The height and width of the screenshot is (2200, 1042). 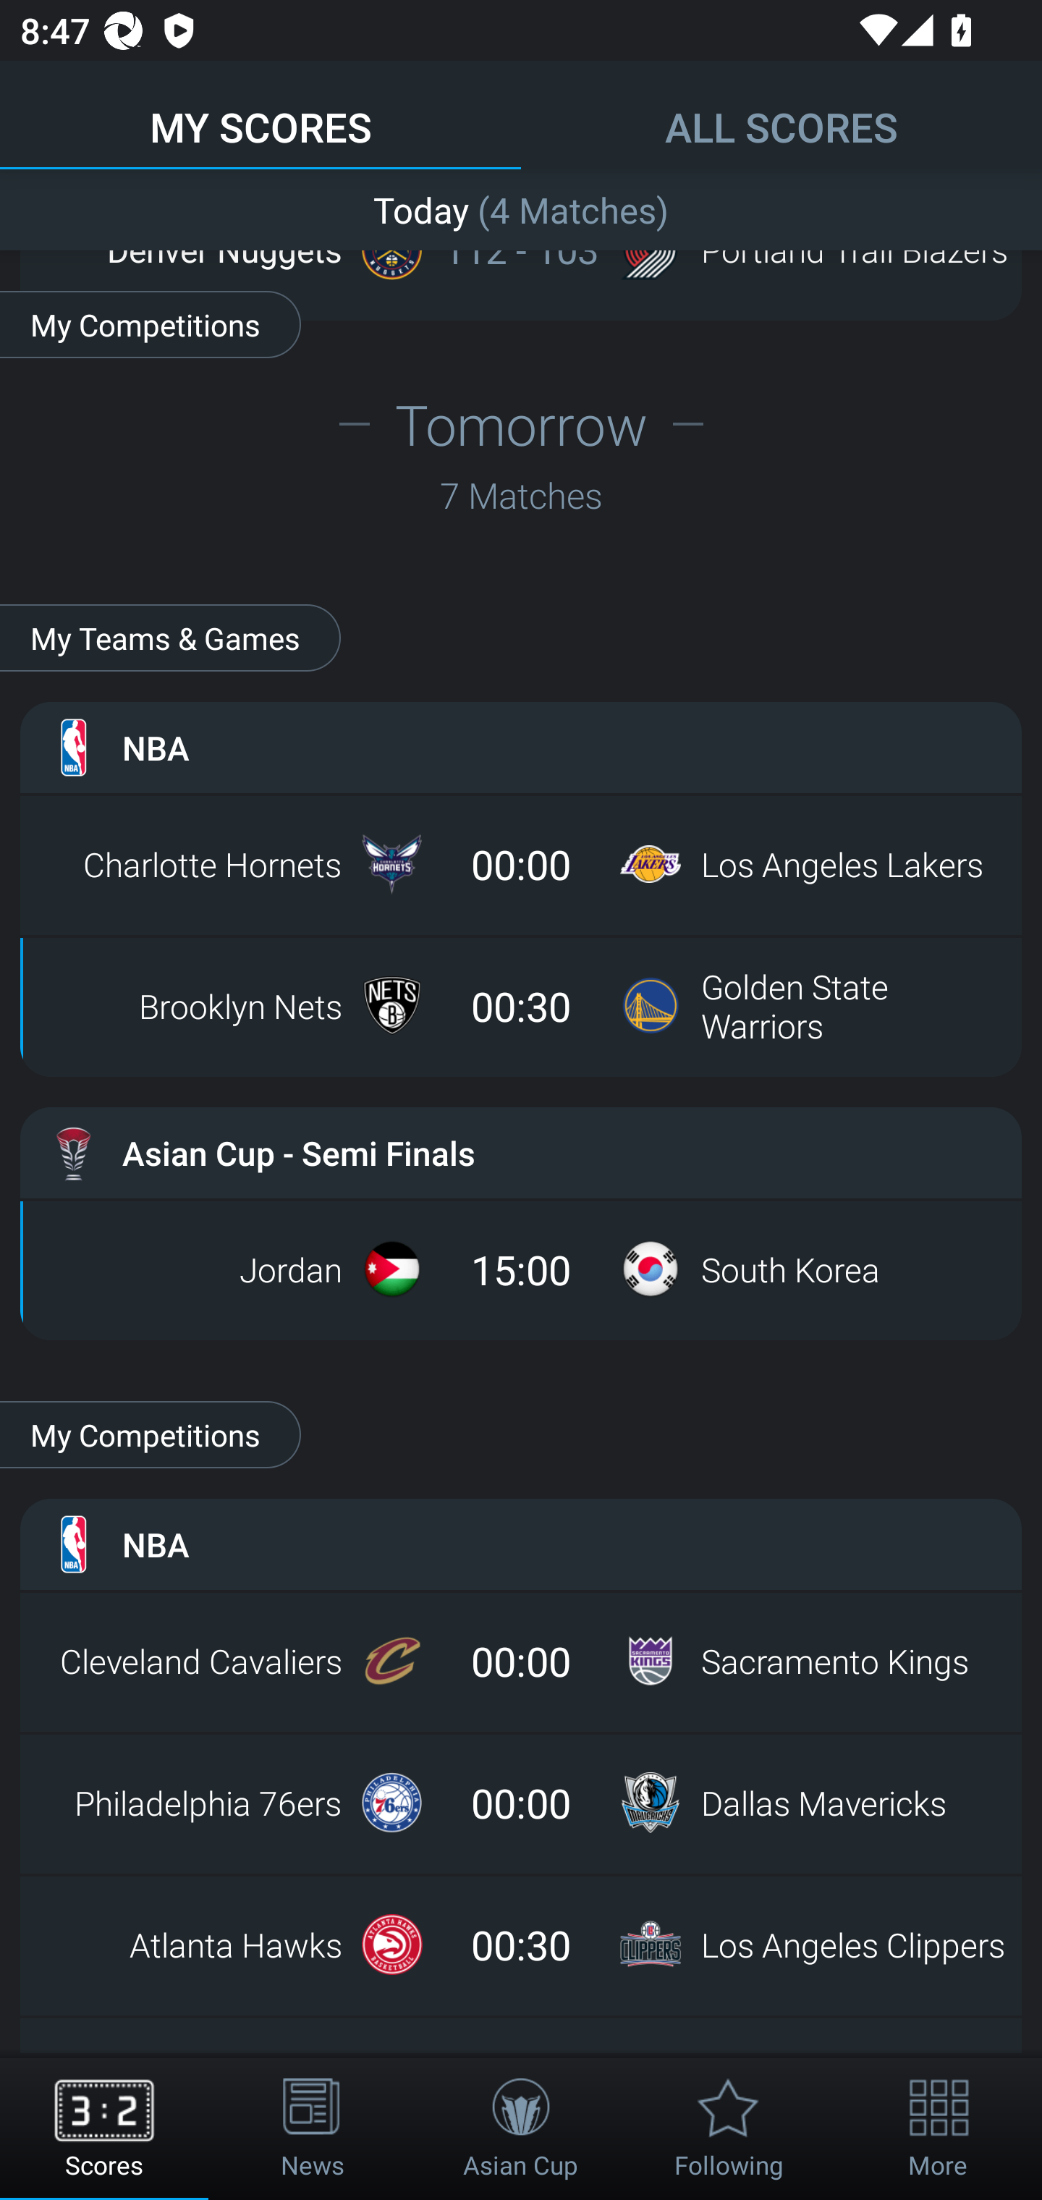 What do you see at coordinates (521, 864) in the screenshot?
I see `Charlotte Hornets 00:00 Los Angeles Lakers` at bounding box center [521, 864].